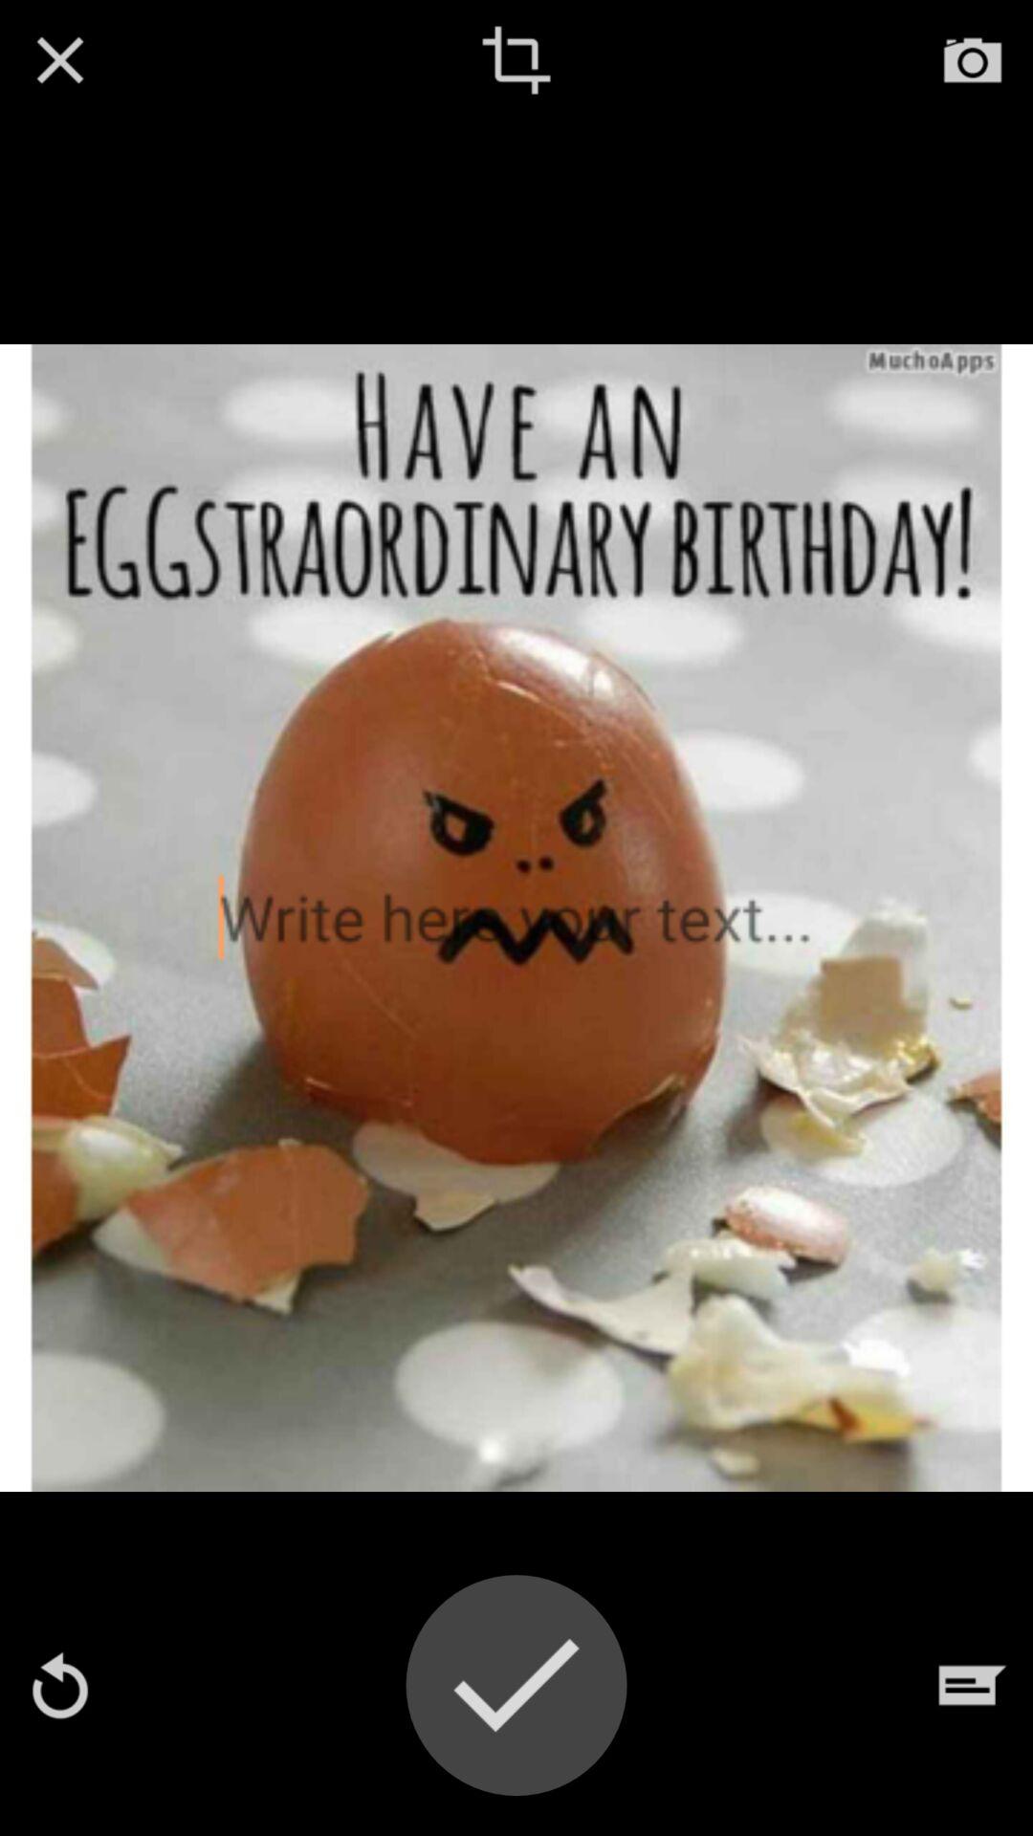  I want to click on select picture, so click(516, 1685).